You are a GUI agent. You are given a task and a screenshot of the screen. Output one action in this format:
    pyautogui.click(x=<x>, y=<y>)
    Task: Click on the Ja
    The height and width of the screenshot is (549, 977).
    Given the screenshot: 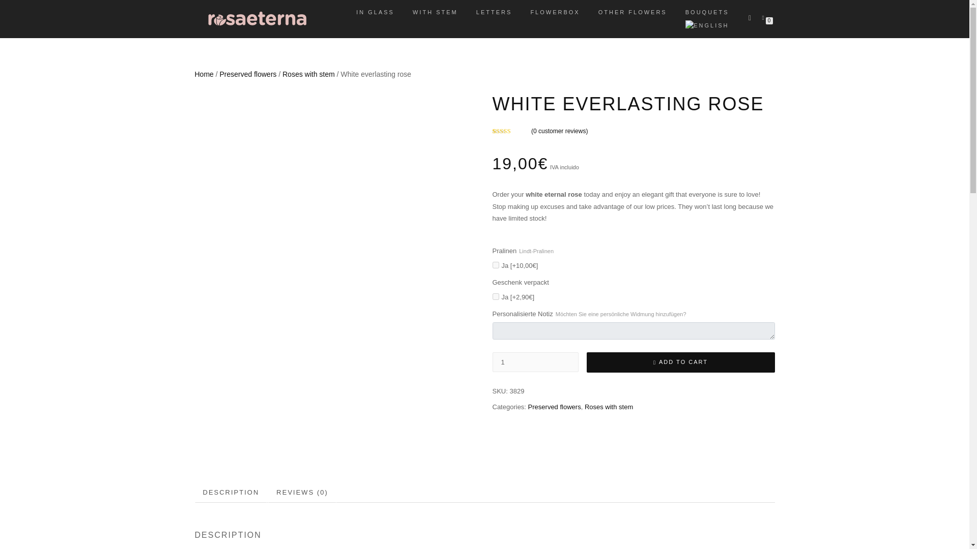 What is the action you would take?
    pyautogui.click(x=496, y=265)
    